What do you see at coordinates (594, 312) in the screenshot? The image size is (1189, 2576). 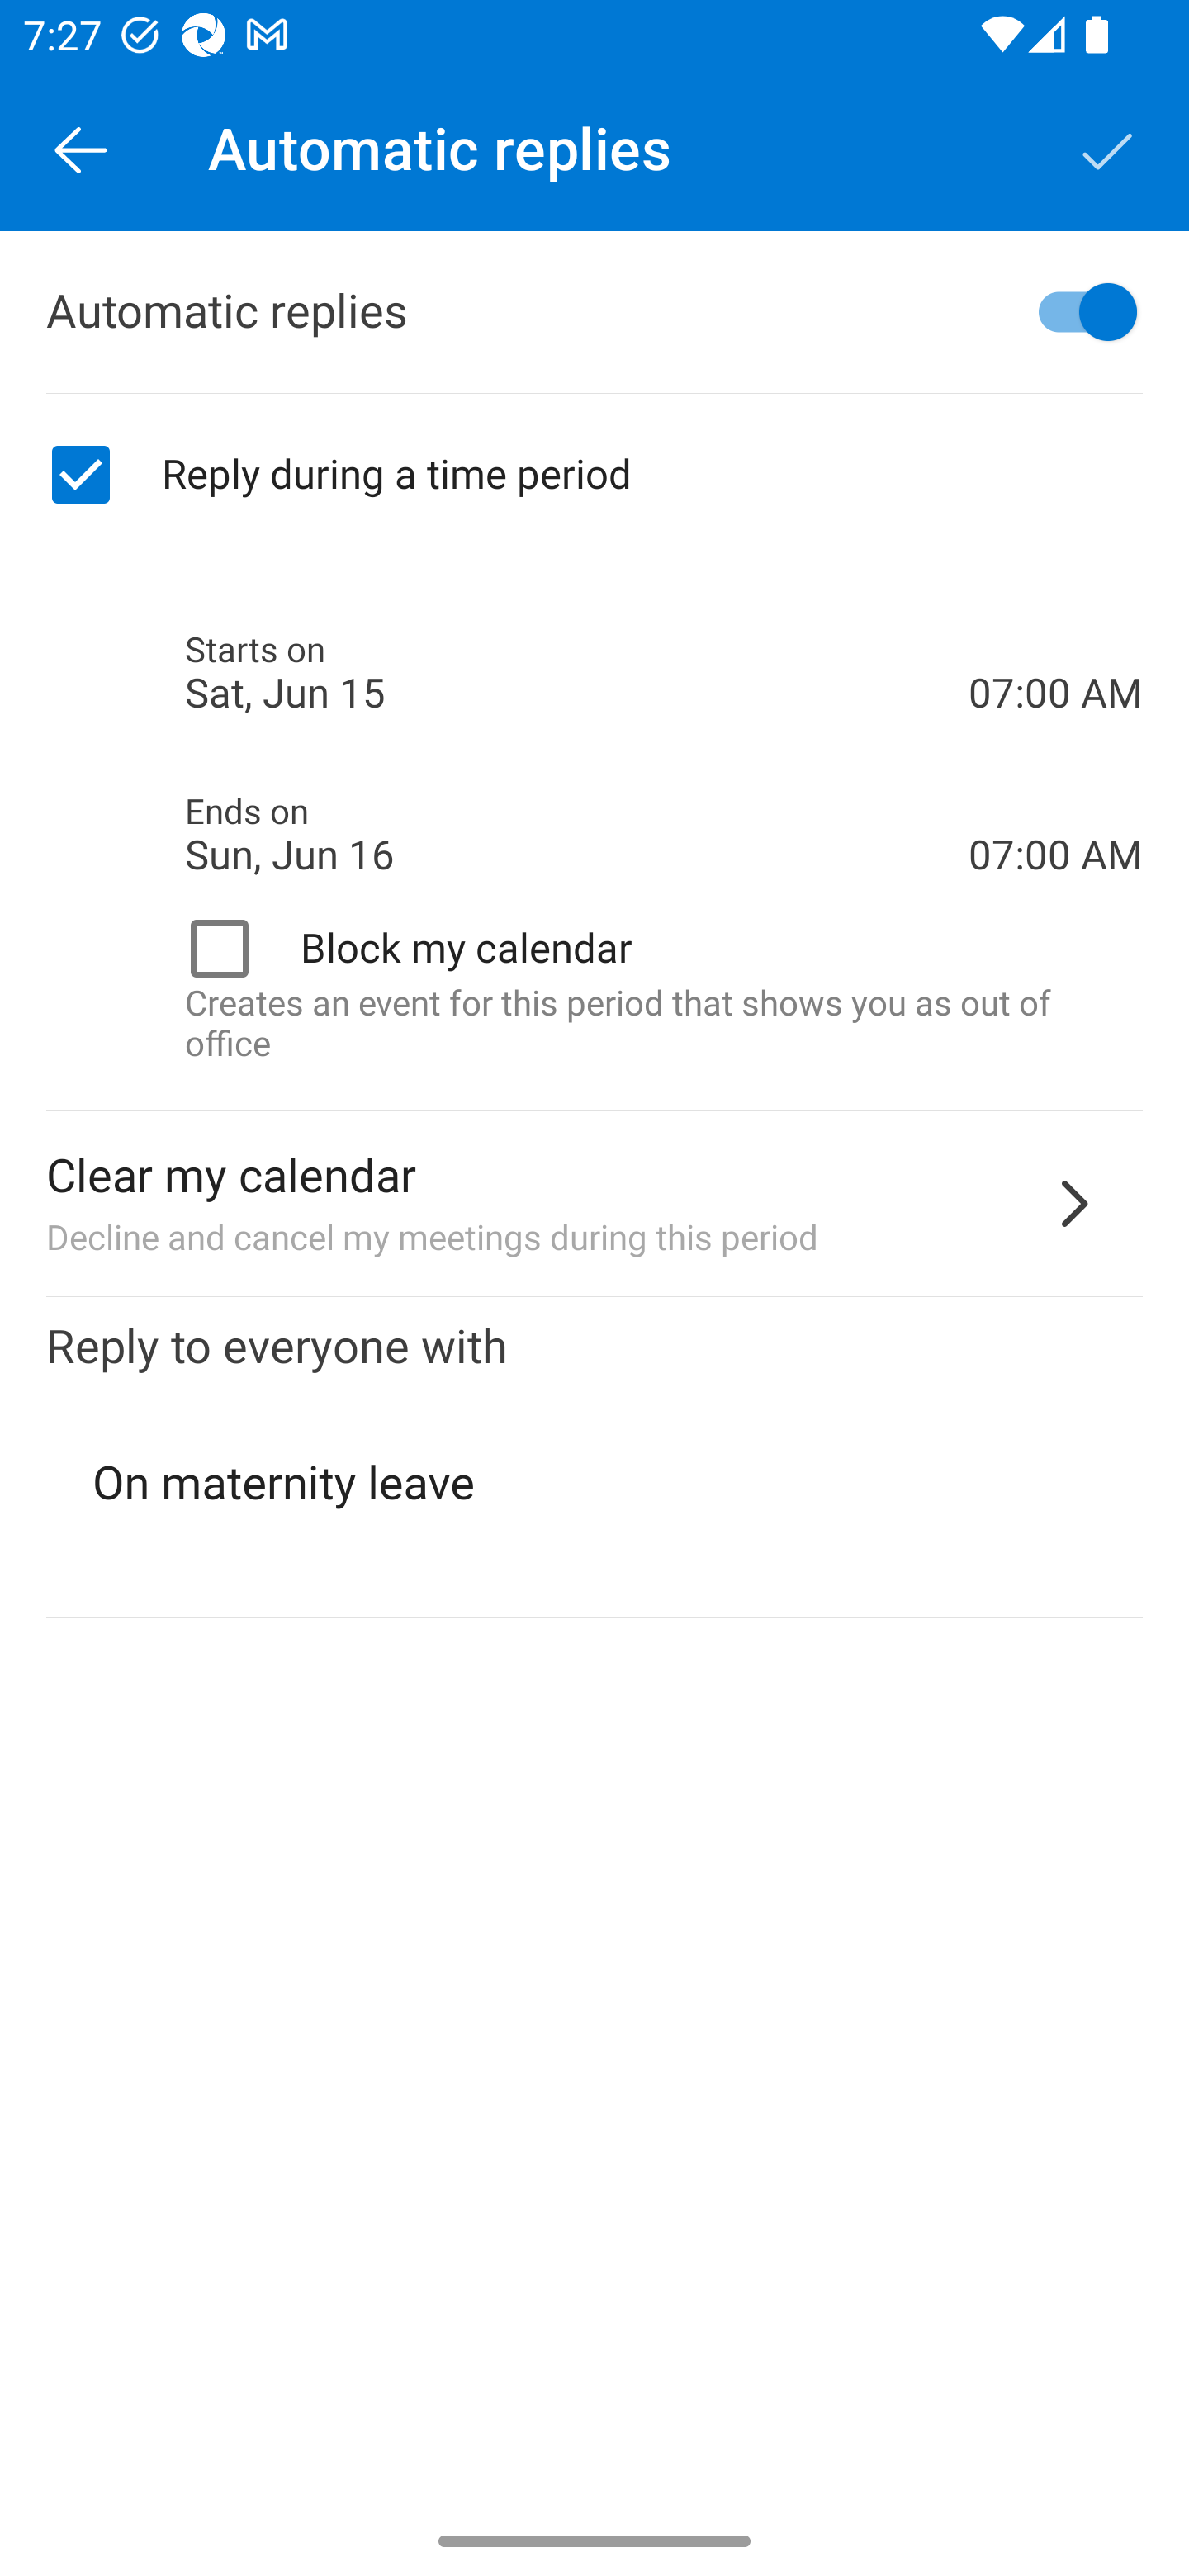 I see `Automatic replies` at bounding box center [594, 312].